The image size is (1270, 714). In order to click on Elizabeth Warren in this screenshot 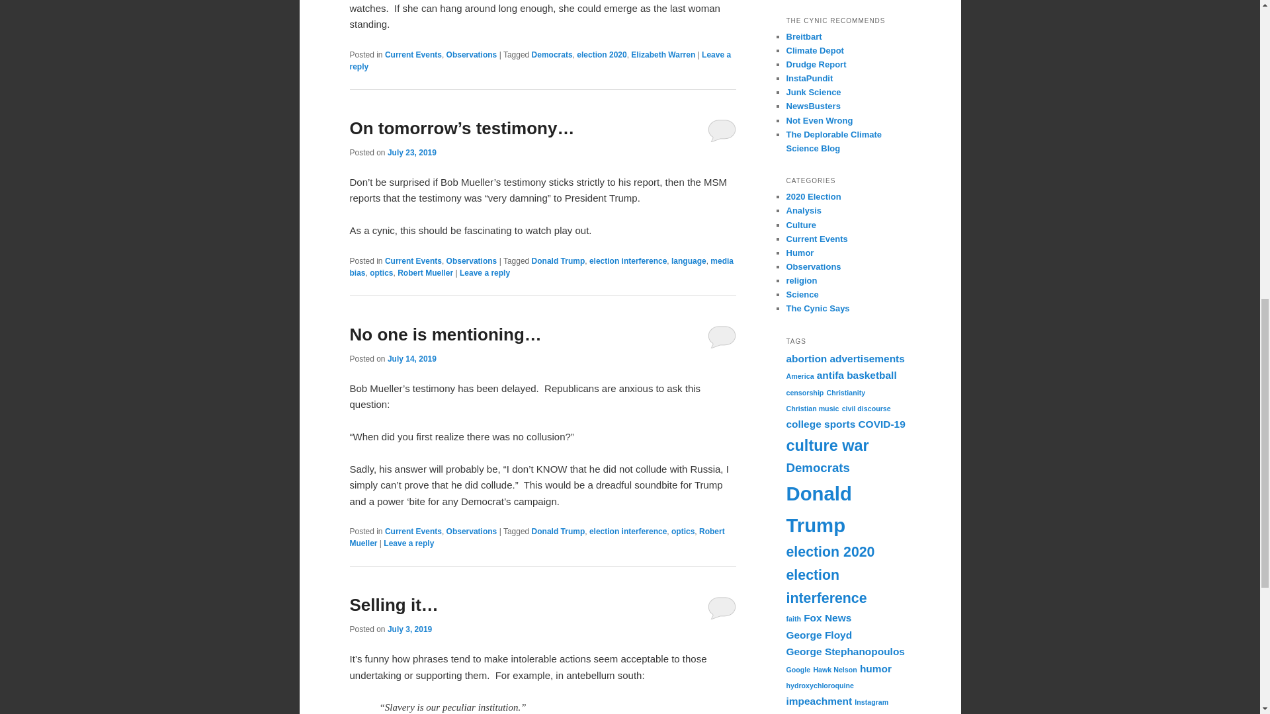, I will do `click(663, 54)`.